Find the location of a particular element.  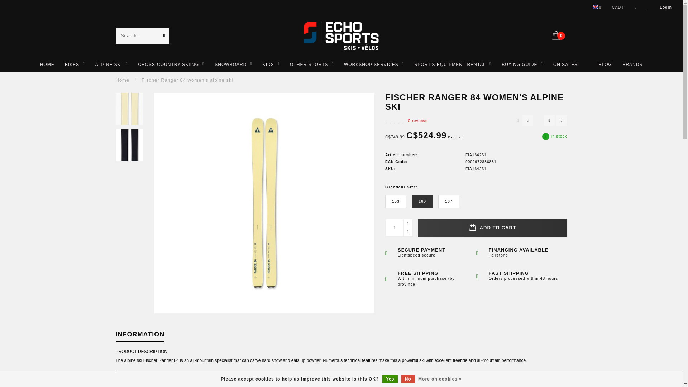

Home is located at coordinates (122, 80).